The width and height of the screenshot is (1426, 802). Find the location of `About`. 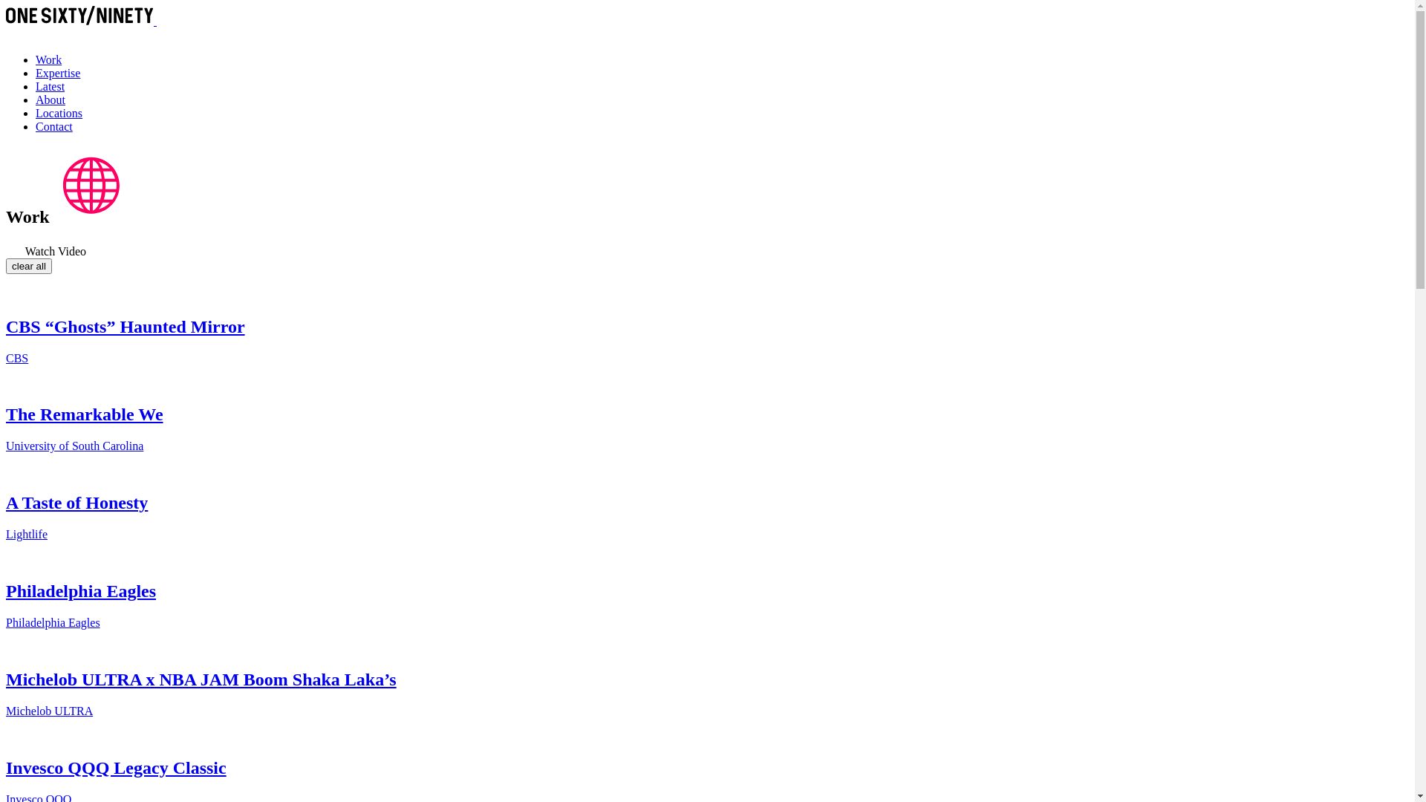

About is located at coordinates (51, 100).